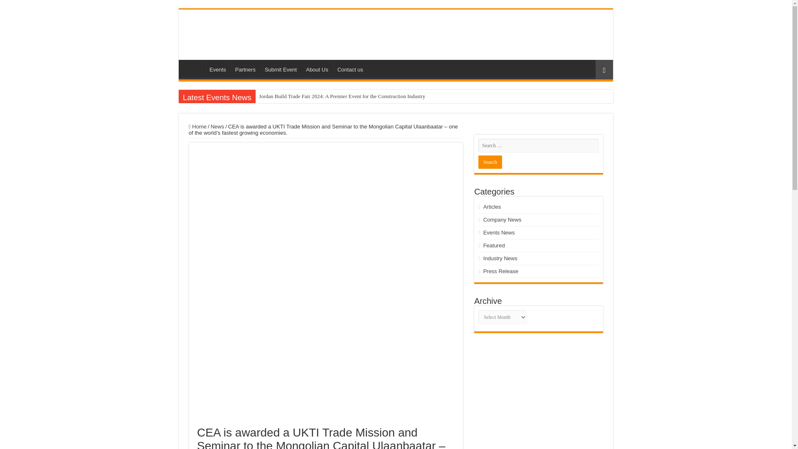  Describe the element at coordinates (217, 126) in the screenshot. I see `News` at that location.